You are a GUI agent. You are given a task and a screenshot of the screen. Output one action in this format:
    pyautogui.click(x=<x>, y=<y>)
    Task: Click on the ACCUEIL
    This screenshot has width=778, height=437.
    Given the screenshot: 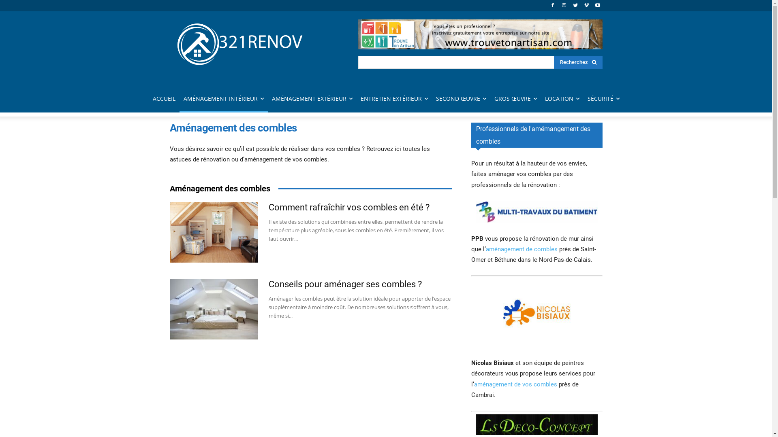 What is the action you would take?
    pyautogui.click(x=164, y=99)
    